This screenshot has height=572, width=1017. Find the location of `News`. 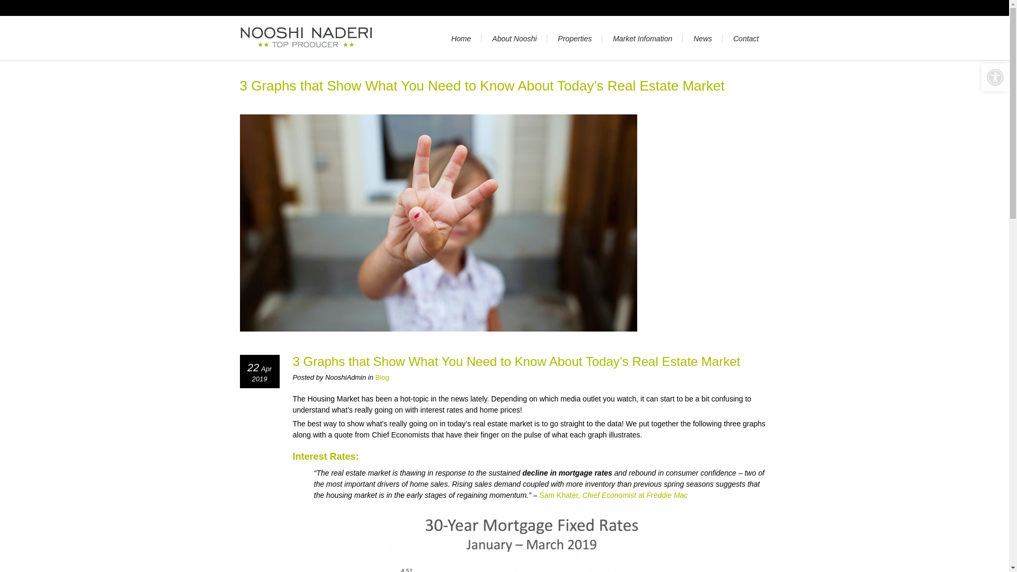

News is located at coordinates (702, 38).